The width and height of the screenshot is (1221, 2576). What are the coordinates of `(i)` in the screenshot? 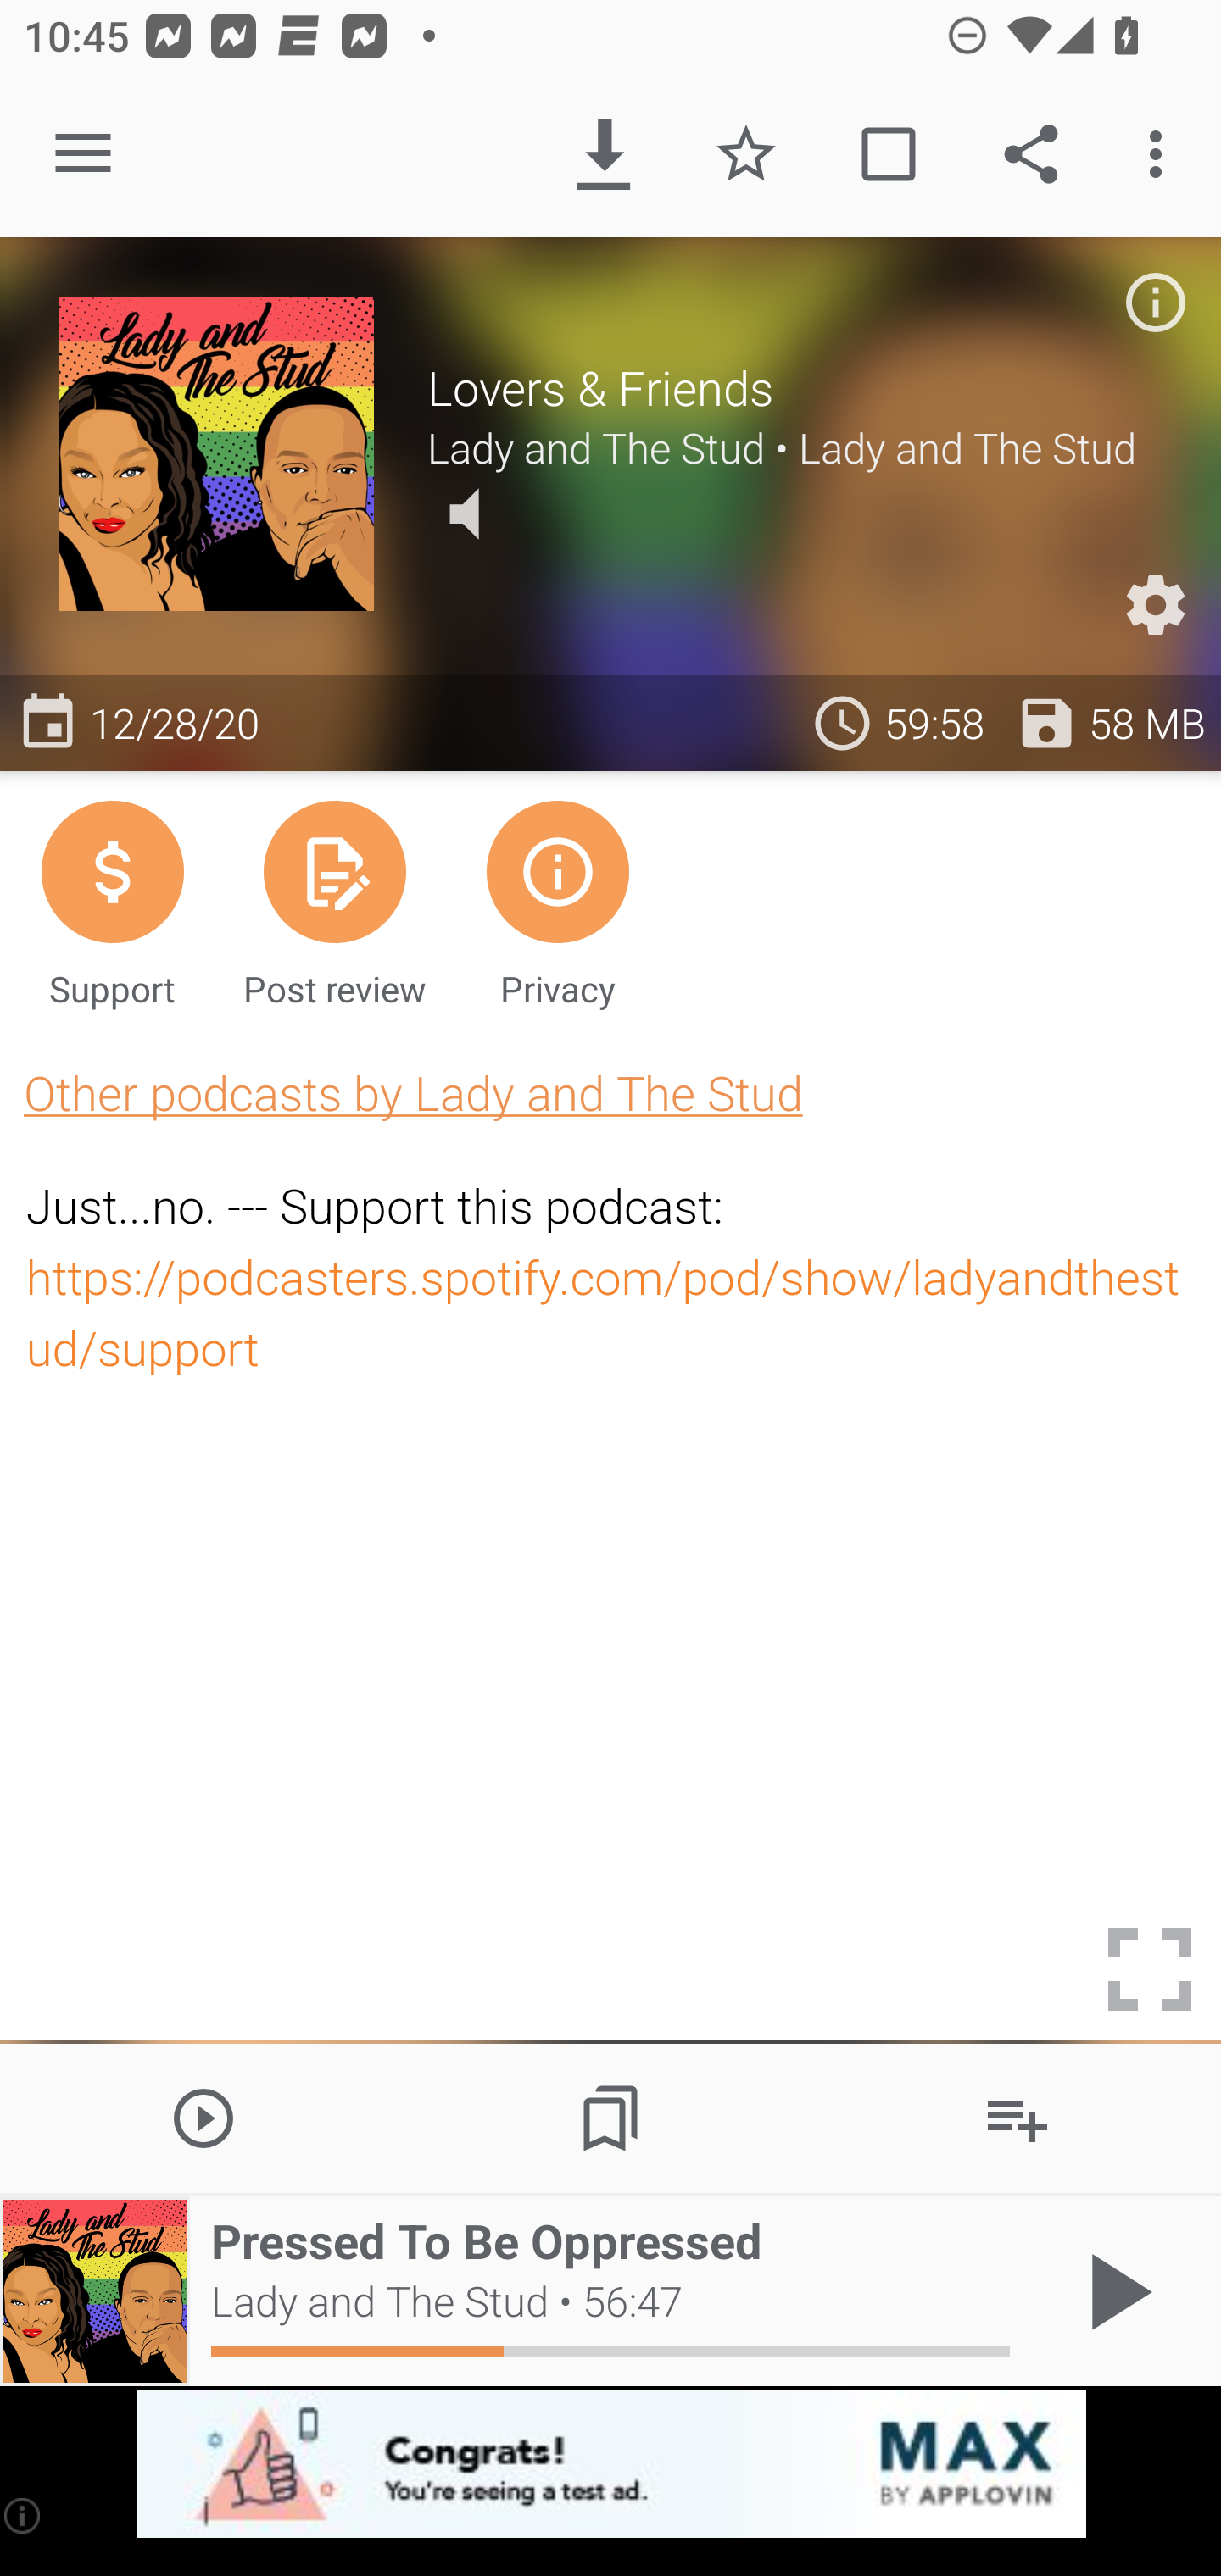 It's located at (24, 2515).